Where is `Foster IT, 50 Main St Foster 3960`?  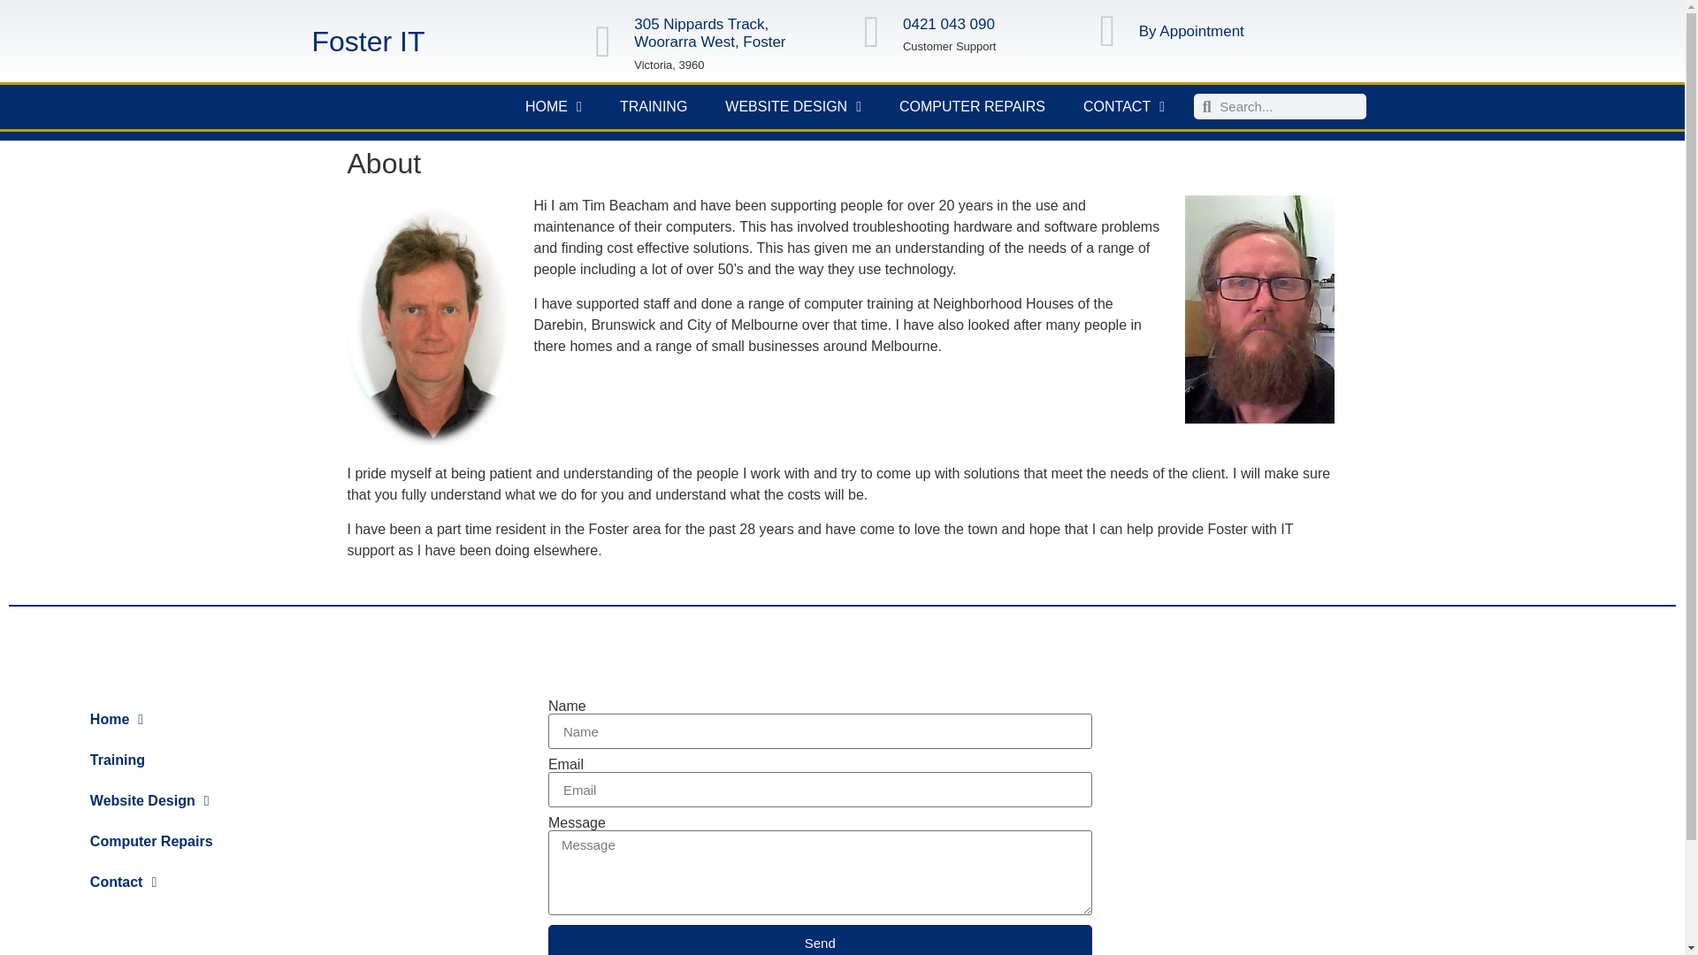 Foster IT, 50 Main St Foster 3960 is located at coordinates (1459, 815).